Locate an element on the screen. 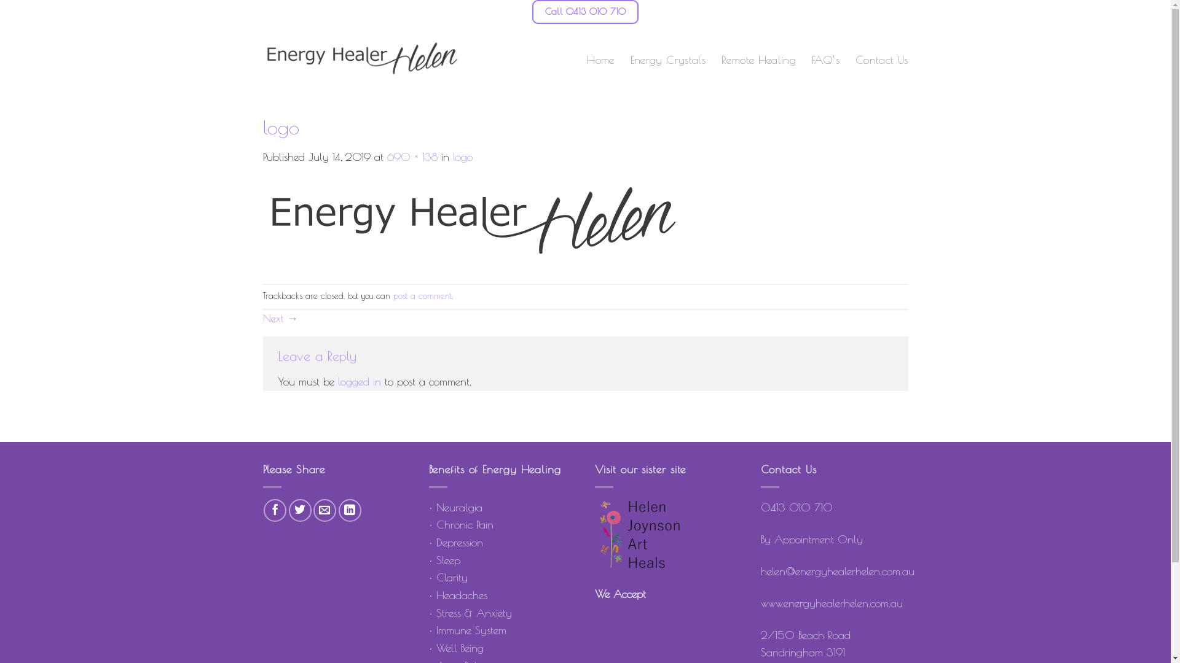  Share on Facebook is located at coordinates (275, 511).